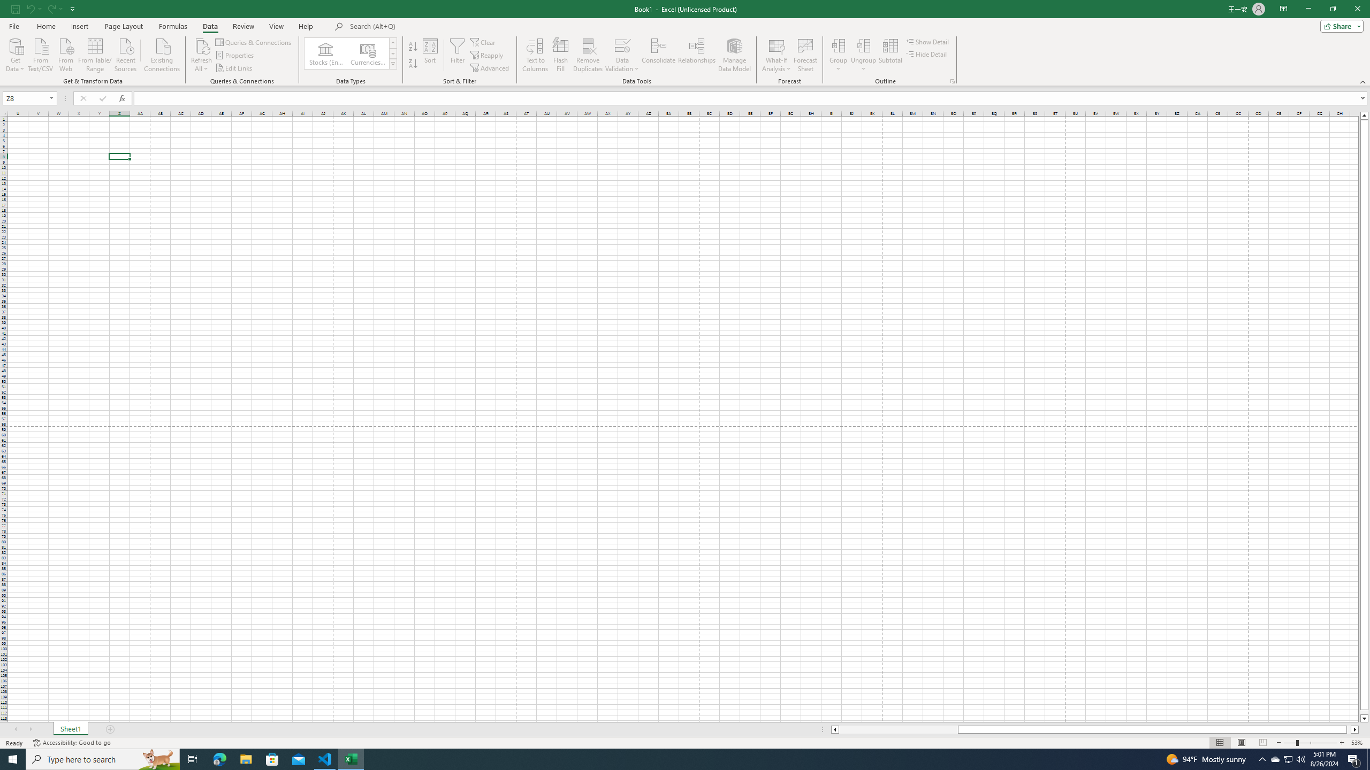 The image size is (1370, 770). Describe the element at coordinates (928, 42) in the screenshot. I see `Show Detail` at that location.